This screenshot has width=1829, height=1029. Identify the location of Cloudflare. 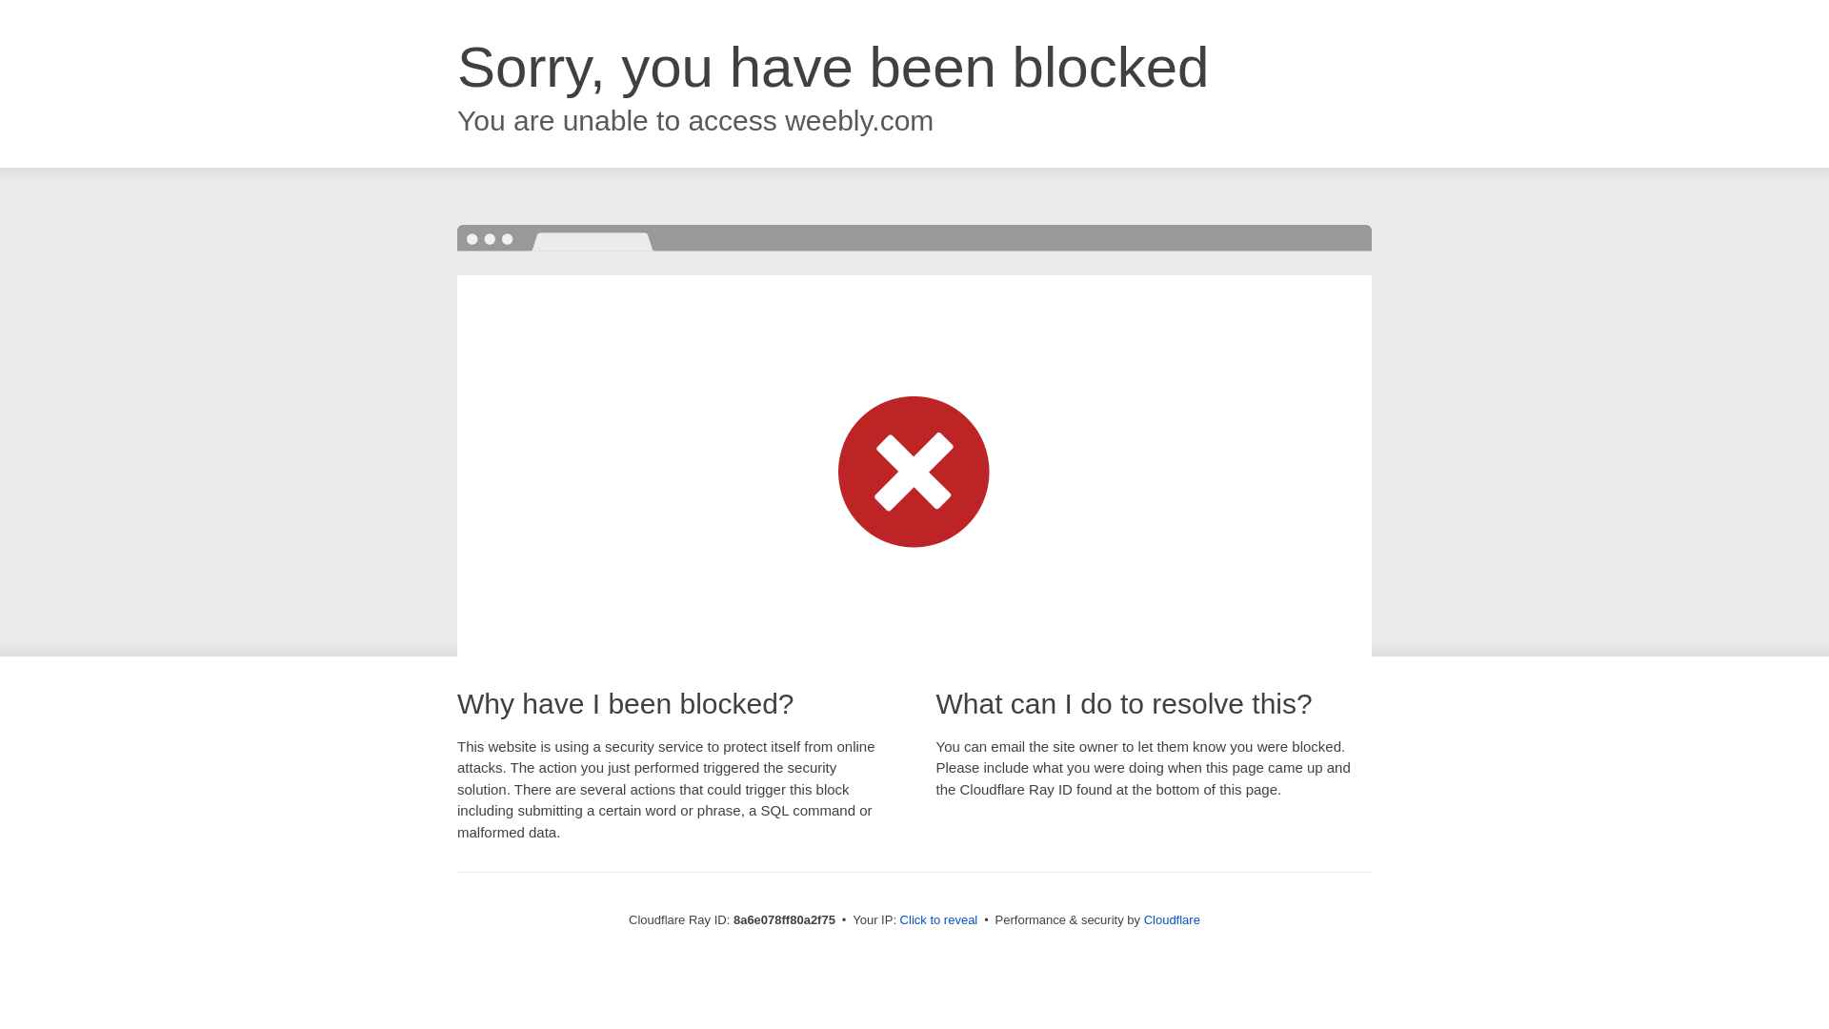
(1172, 919).